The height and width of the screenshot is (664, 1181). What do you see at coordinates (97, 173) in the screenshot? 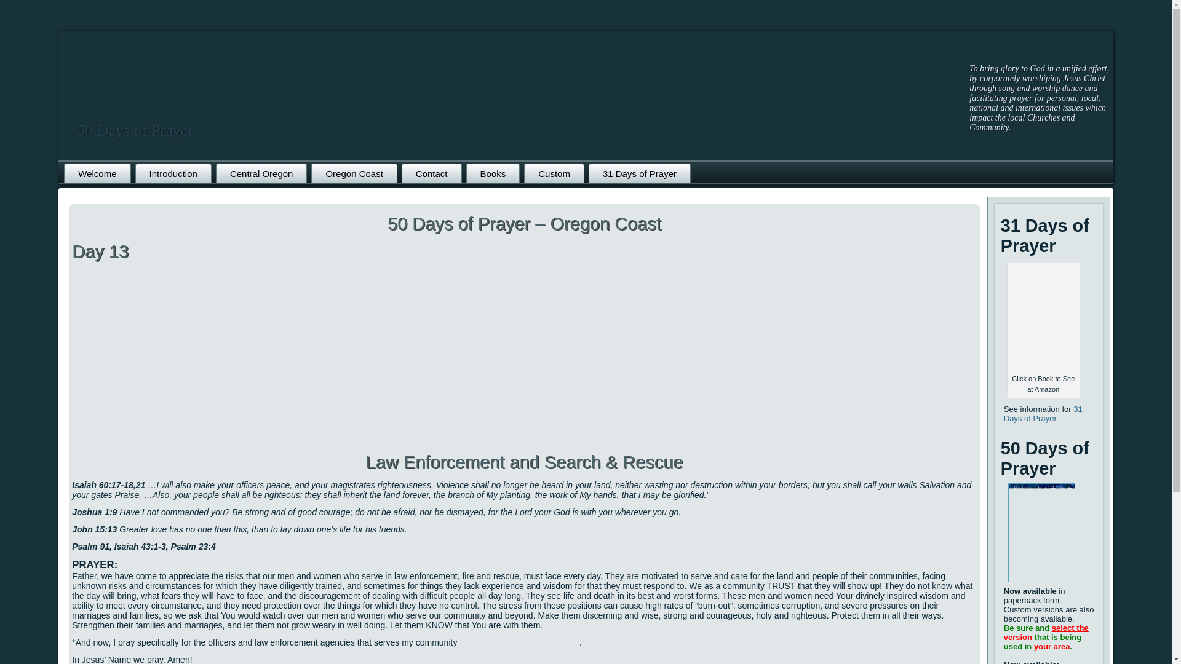
I see `Welcome` at bounding box center [97, 173].